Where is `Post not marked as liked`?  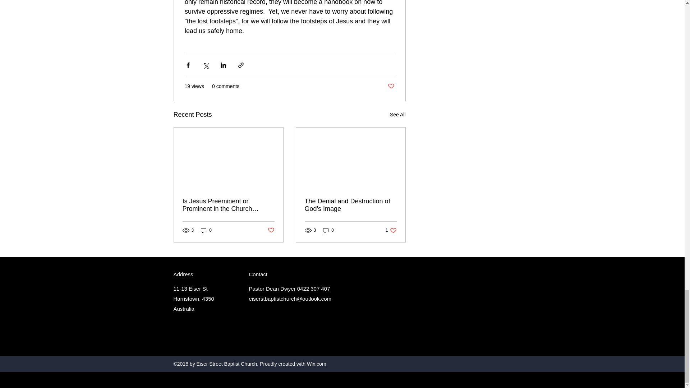
Post not marked as liked is located at coordinates (206, 230).